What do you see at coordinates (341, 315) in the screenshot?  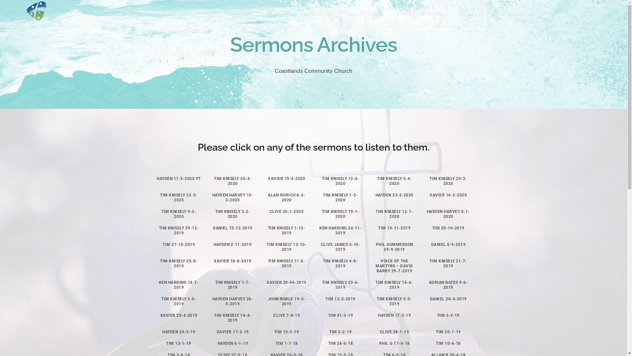 I see `TIM 31-3-19` at bounding box center [341, 315].